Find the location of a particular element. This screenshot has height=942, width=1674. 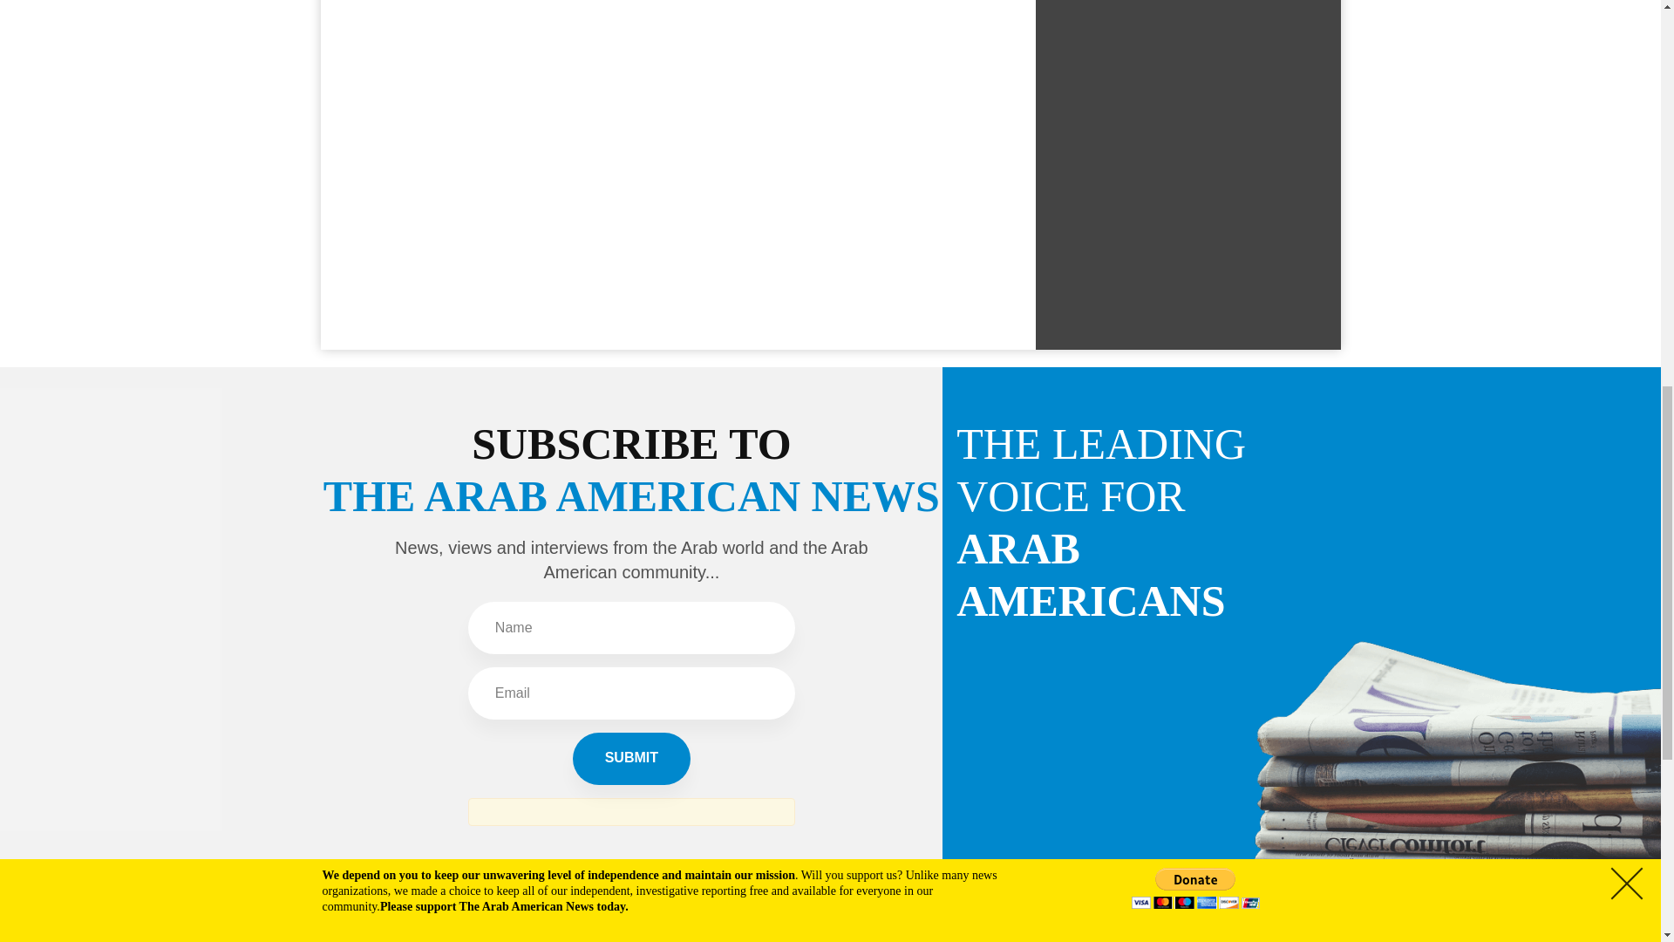

3rd party ad content is located at coordinates (1187, 28).